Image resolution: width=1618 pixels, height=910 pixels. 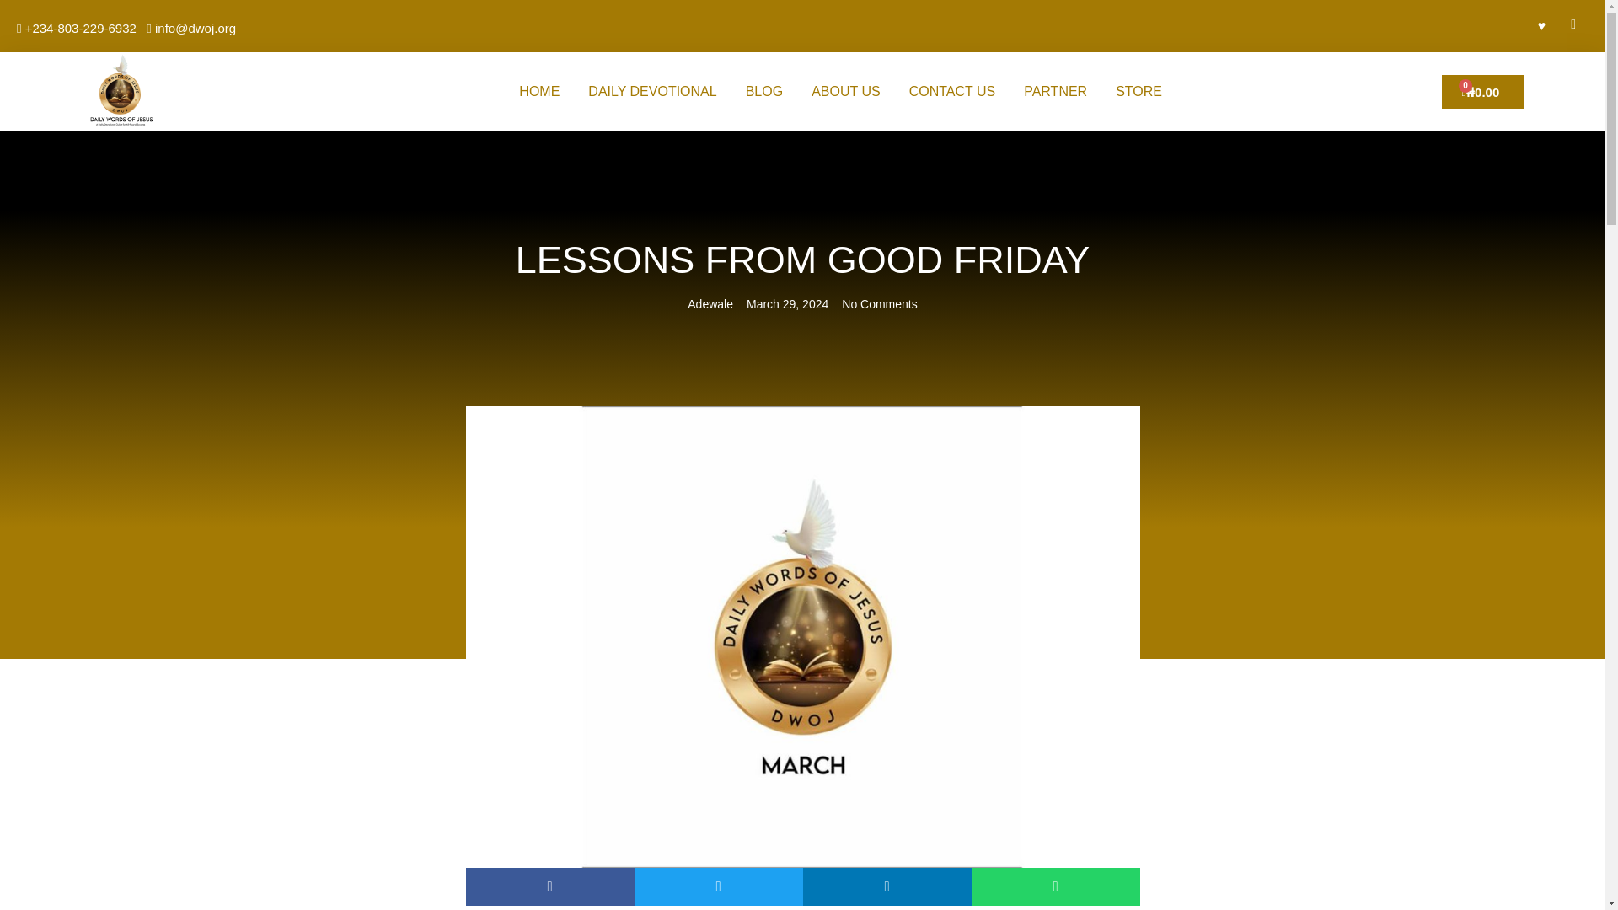 I want to click on HOME, so click(x=539, y=91).